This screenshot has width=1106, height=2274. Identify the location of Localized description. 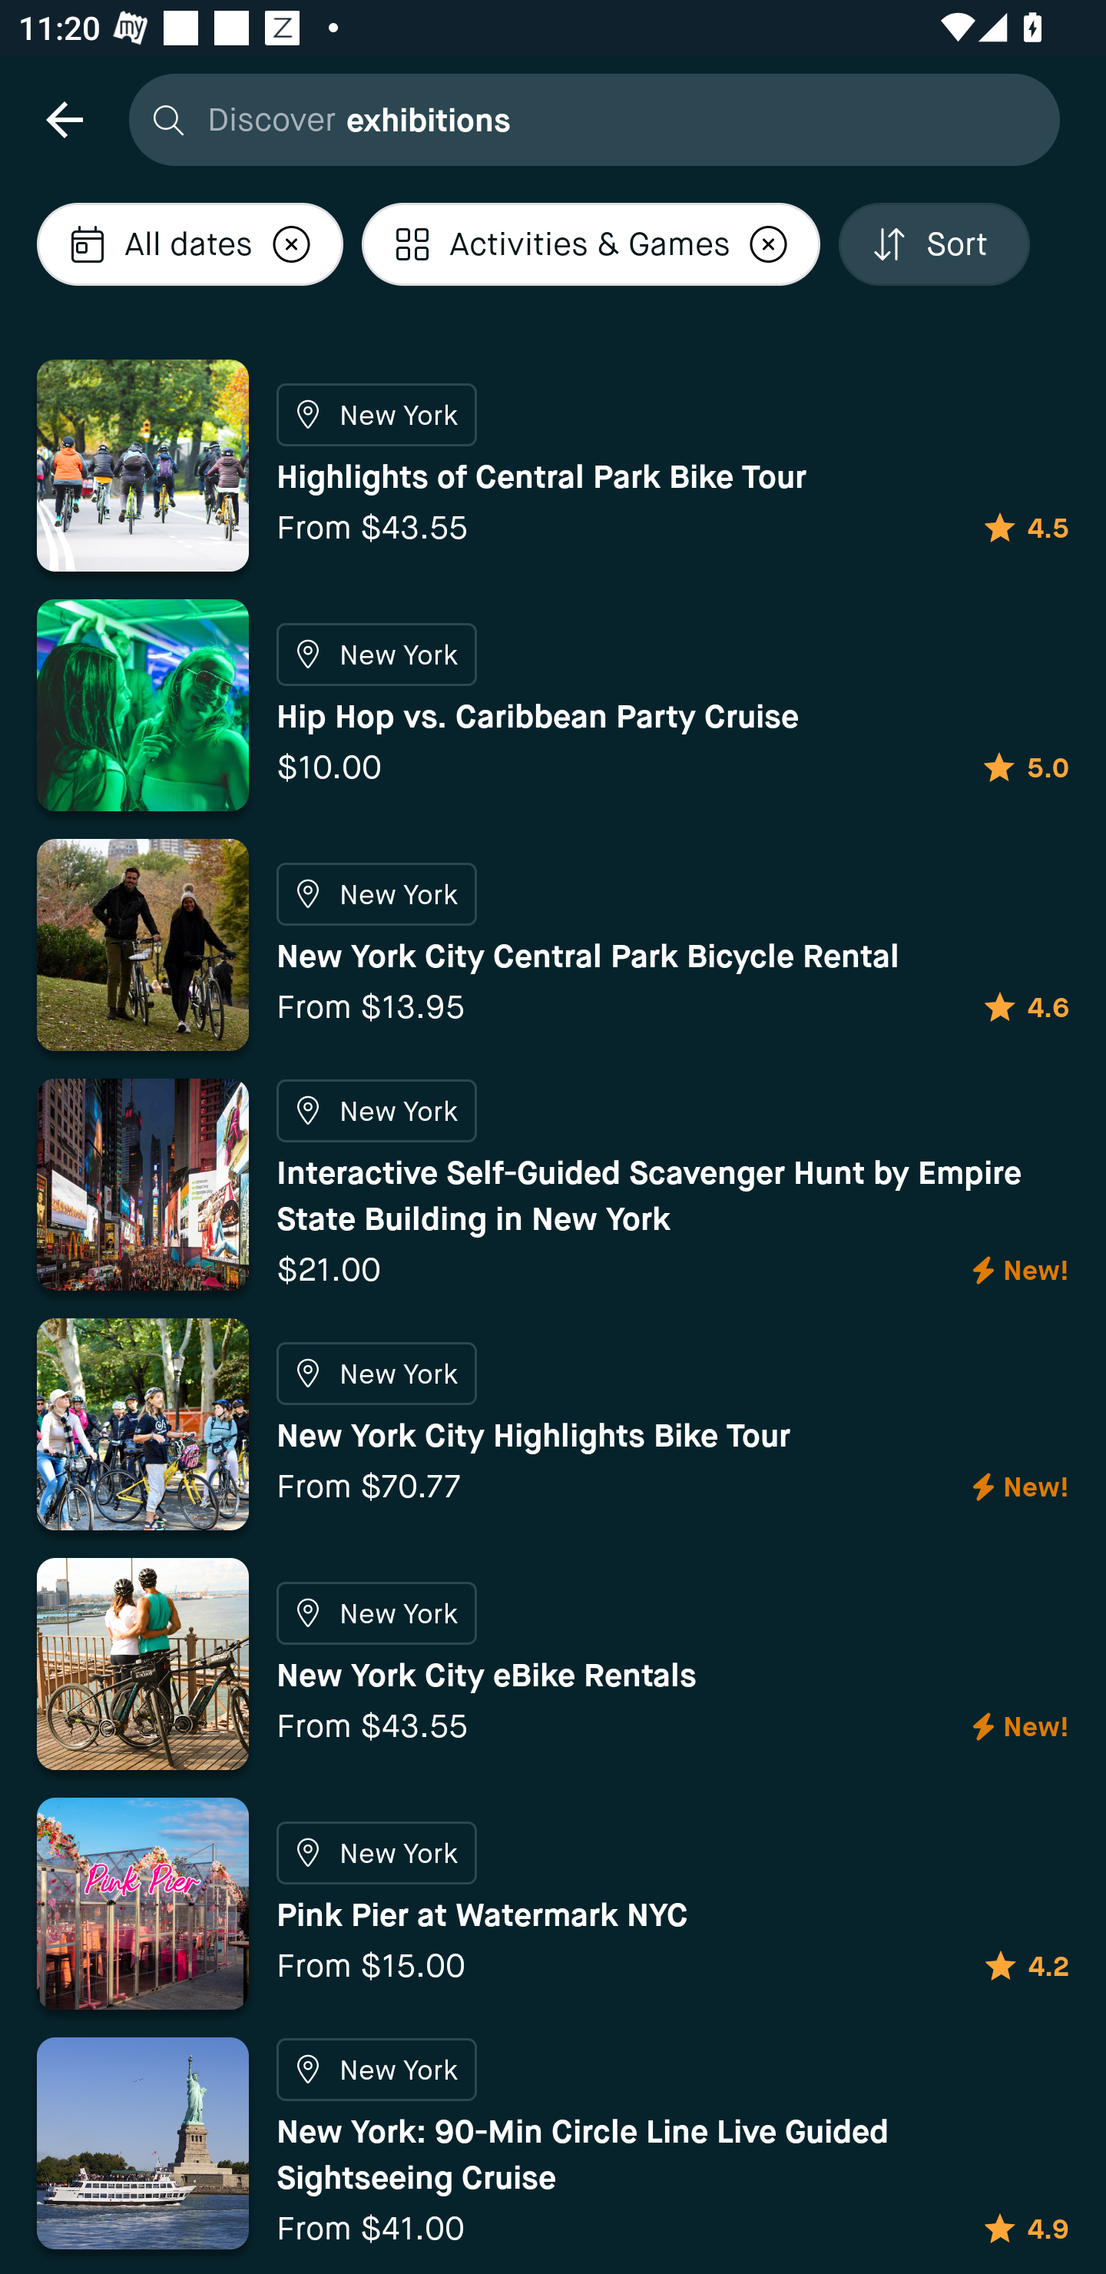
(768, 244).